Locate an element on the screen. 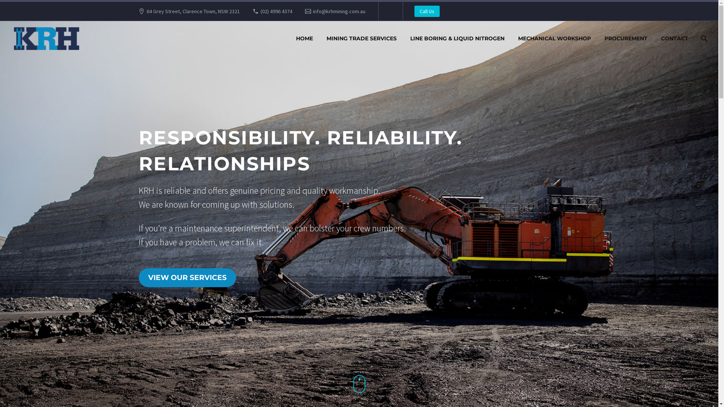 The height and width of the screenshot is (407, 724). VIEW OUR SERVICES is located at coordinates (187, 278).